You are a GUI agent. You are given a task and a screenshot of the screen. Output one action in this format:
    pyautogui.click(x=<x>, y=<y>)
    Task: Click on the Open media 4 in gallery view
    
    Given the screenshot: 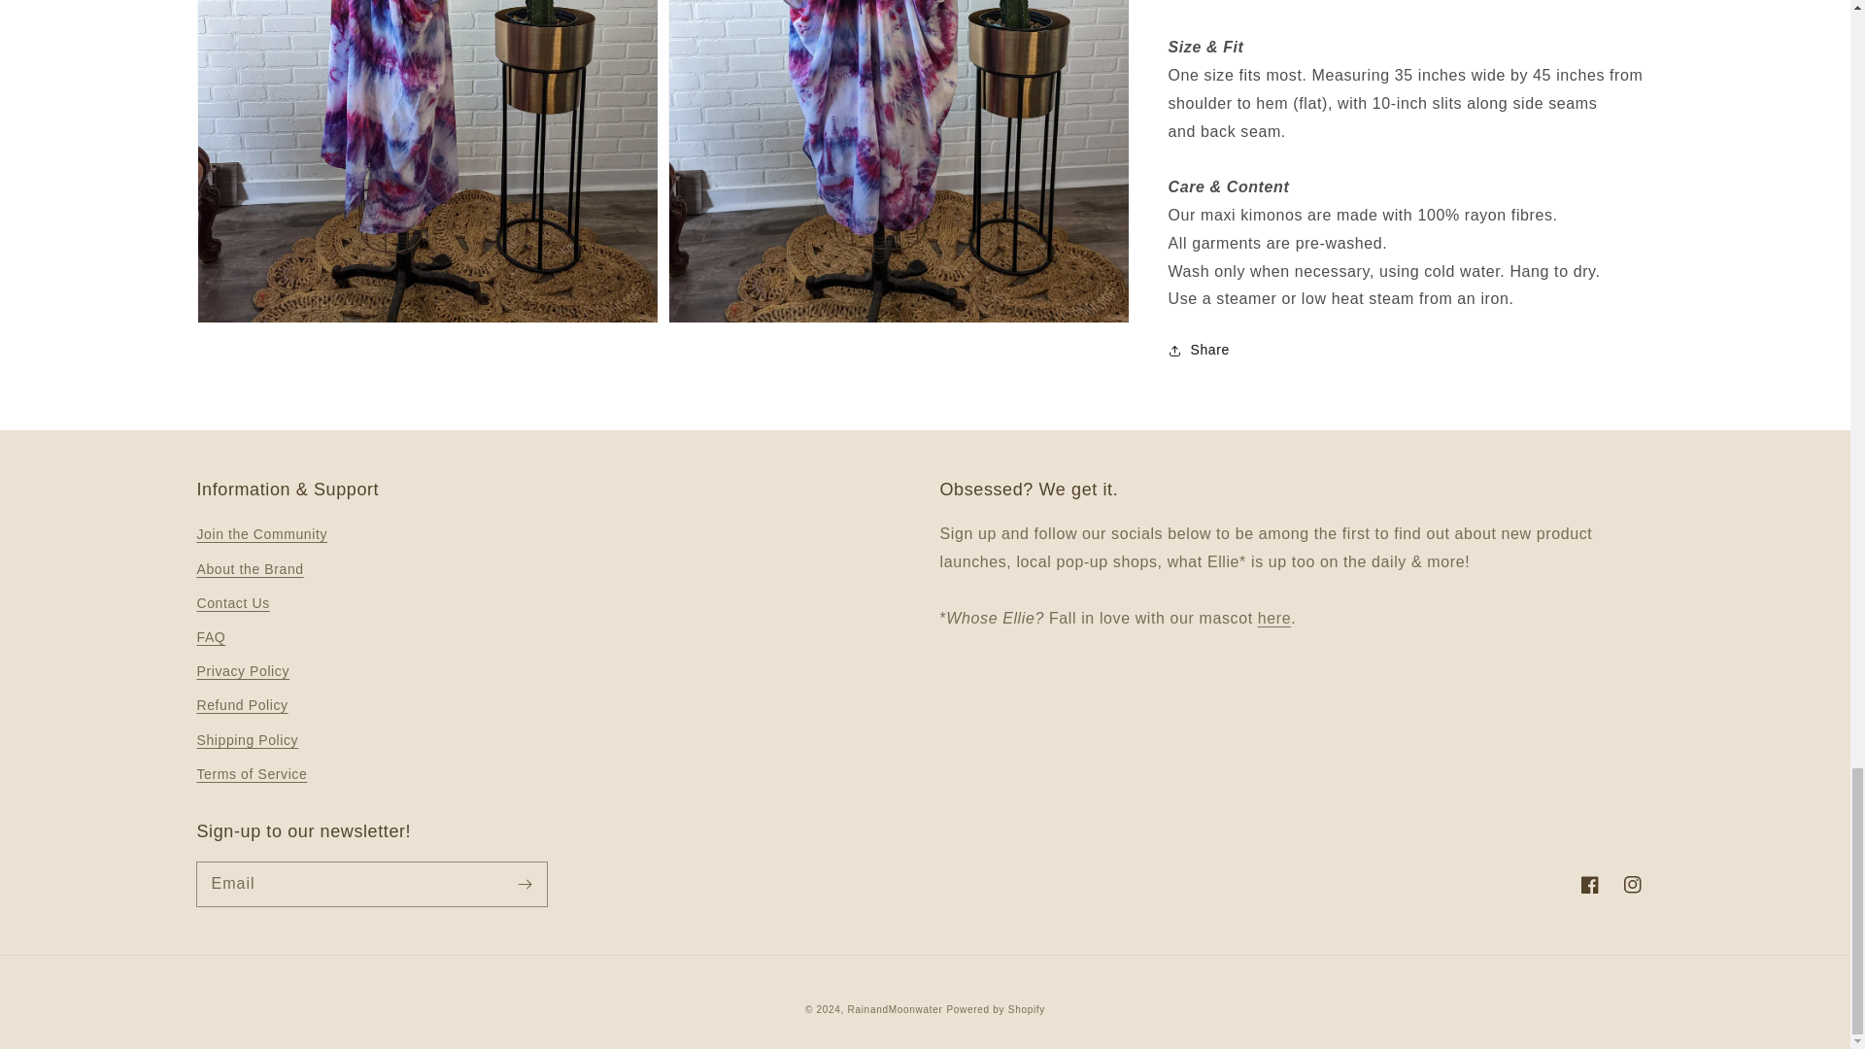 What is the action you would take?
    pyautogui.click(x=427, y=161)
    